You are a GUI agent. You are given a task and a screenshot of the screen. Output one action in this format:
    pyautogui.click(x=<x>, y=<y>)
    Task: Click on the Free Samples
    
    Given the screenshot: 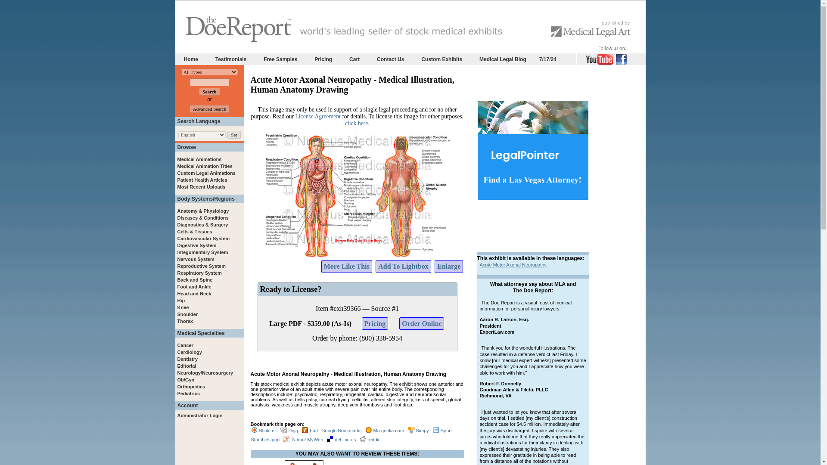 What is the action you would take?
    pyautogui.click(x=280, y=59)
    